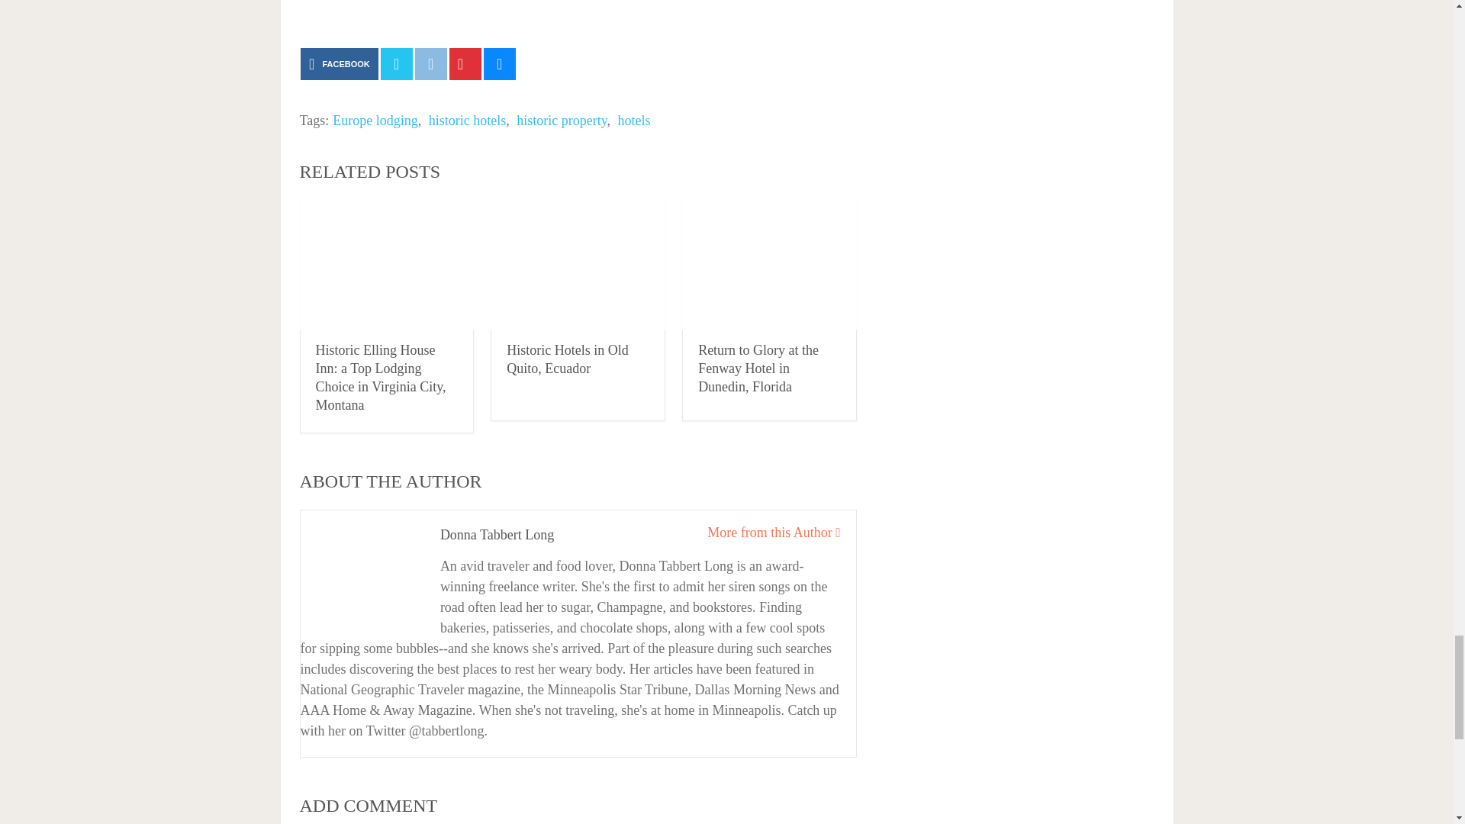 The height and width of the screenshot is (824, 1465). I want to click on Historic Hotels in Old Quito, Ecuador, so click(578, 265).